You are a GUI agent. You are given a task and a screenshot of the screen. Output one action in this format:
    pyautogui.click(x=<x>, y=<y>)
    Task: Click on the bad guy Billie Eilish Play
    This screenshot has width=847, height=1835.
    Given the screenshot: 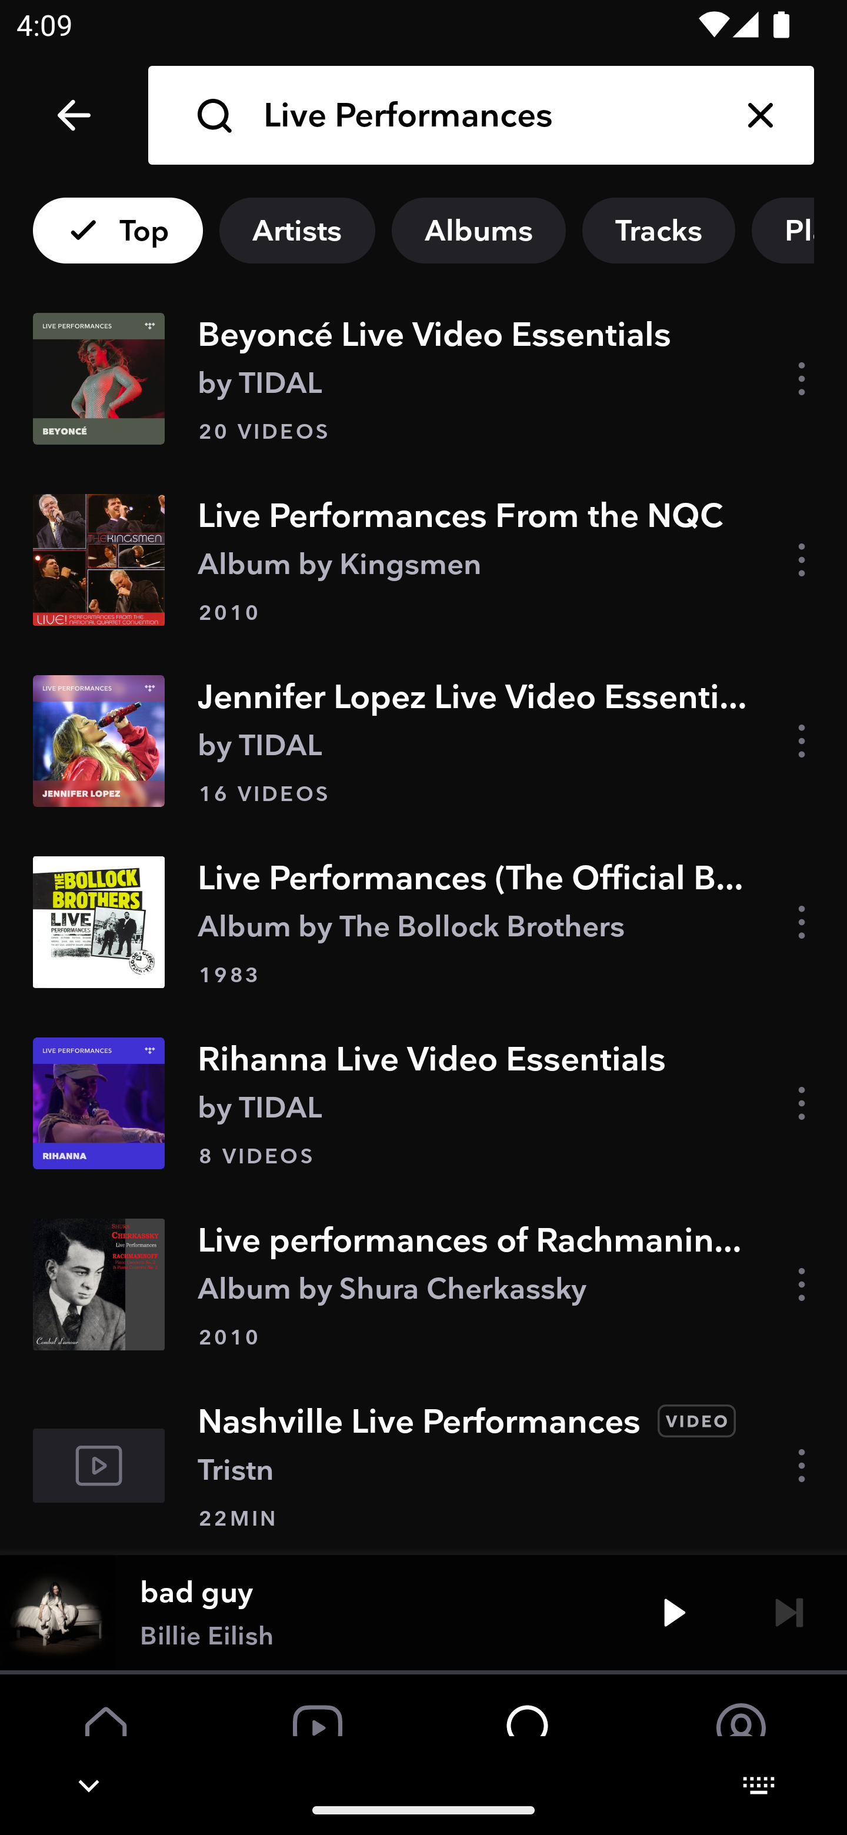 What is the action you would take?
    pyautogui.click(x=423, y=1612)
    